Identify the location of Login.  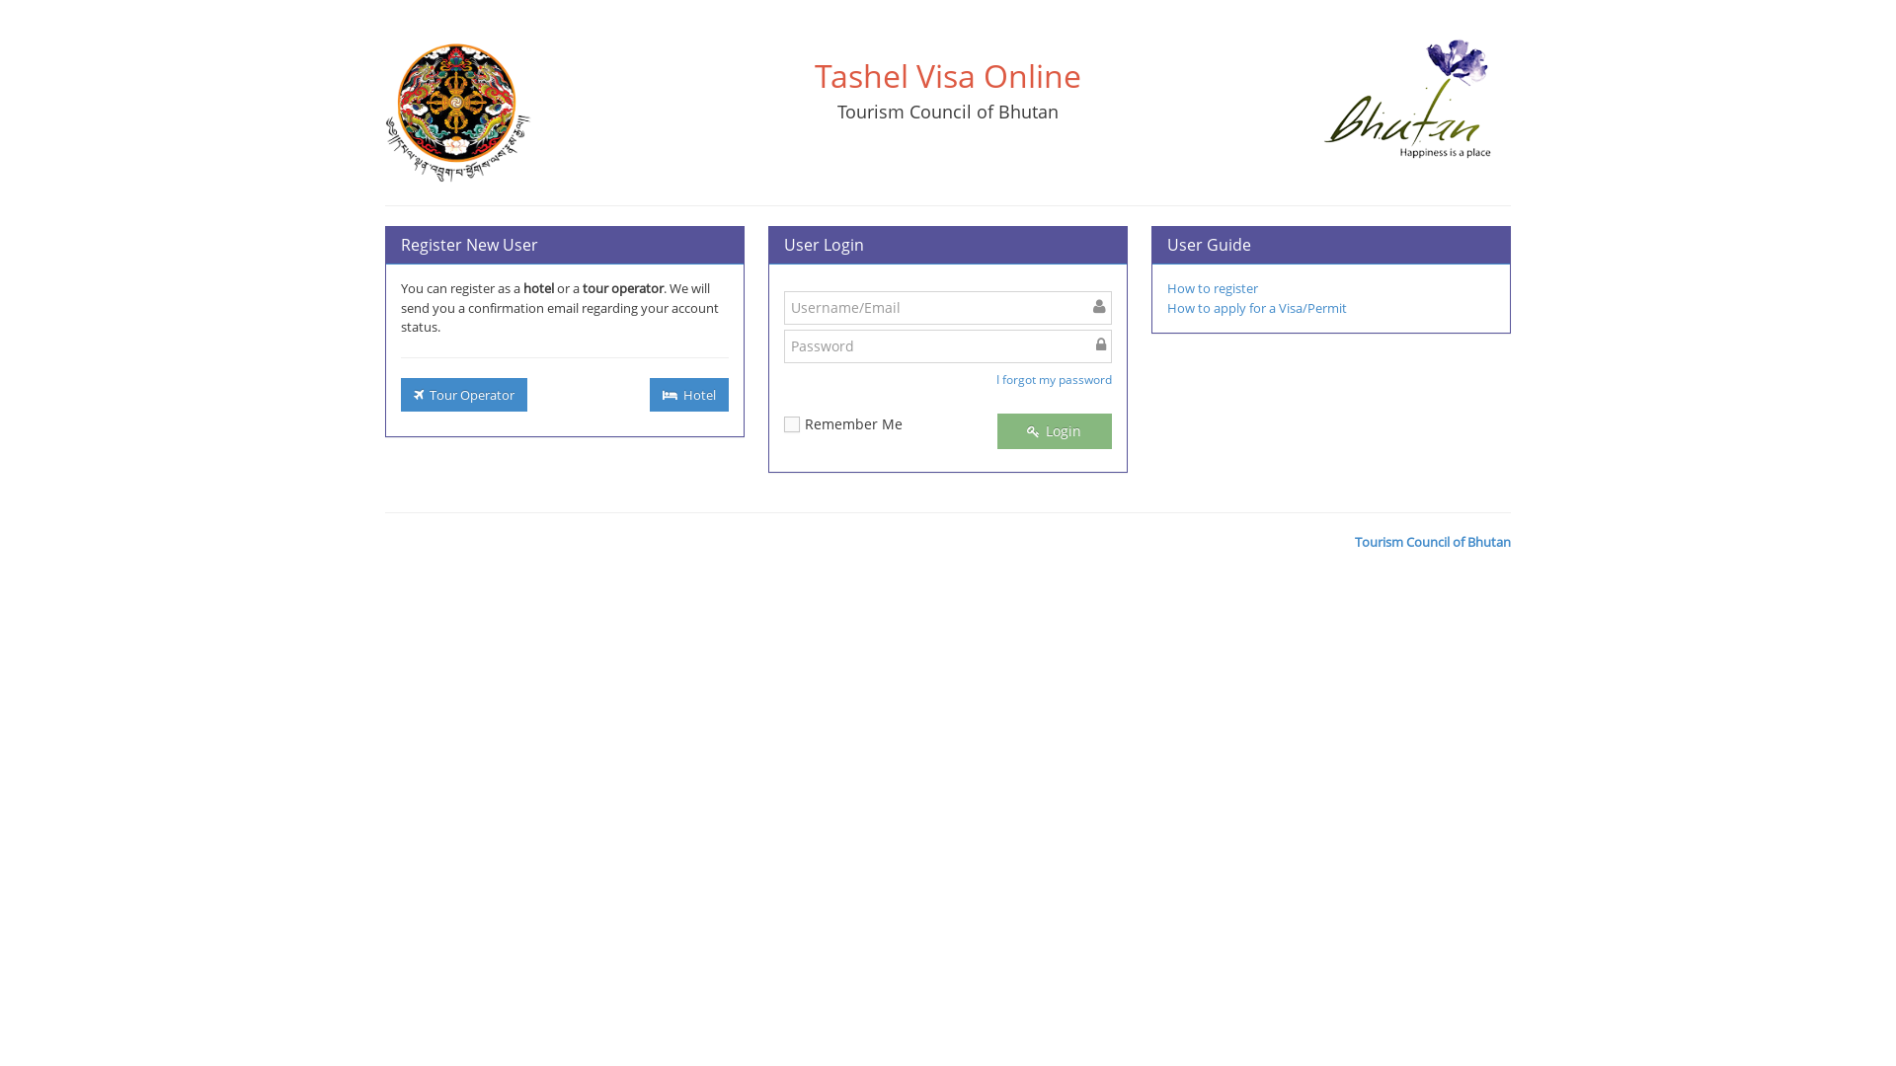
(1055, 431).